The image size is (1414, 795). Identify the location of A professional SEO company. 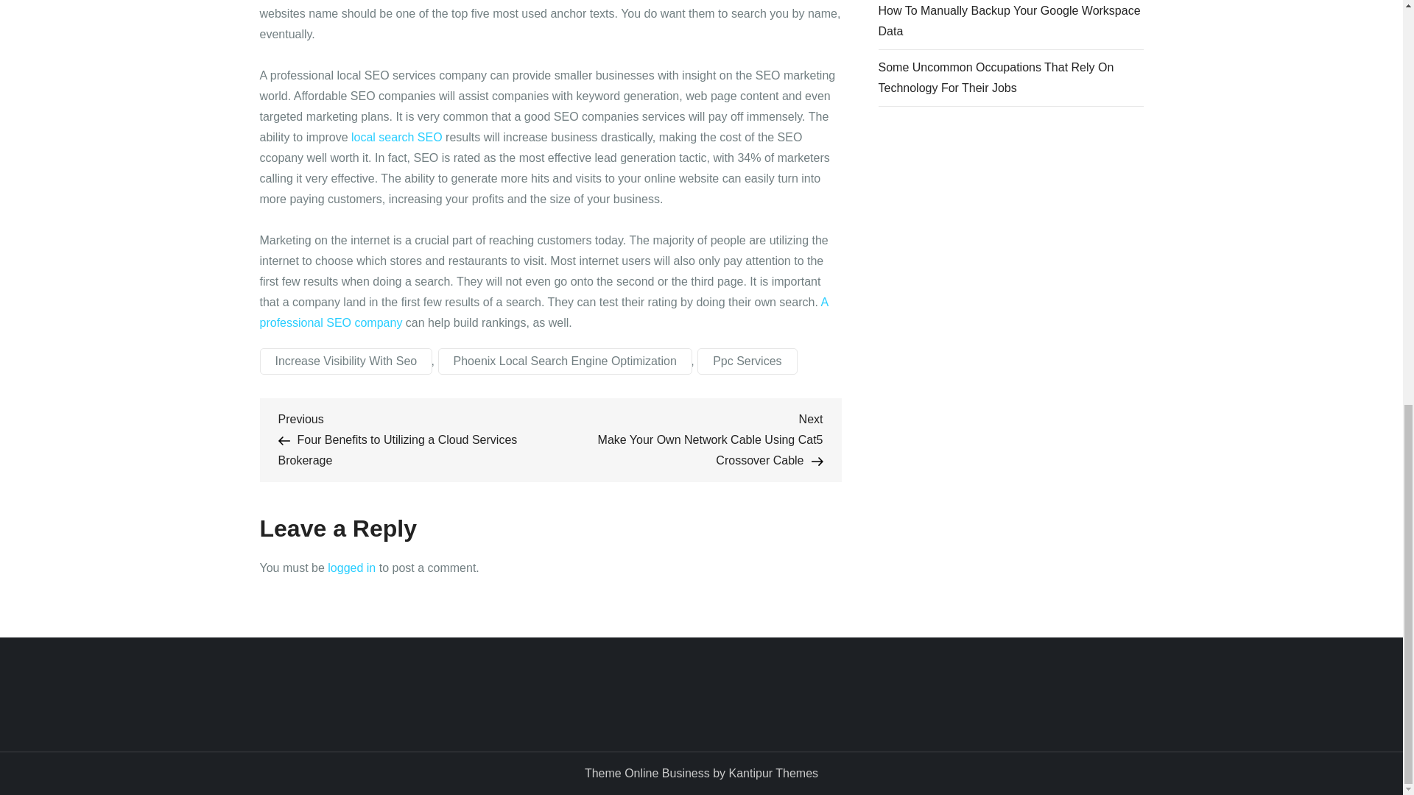
(543, 312).